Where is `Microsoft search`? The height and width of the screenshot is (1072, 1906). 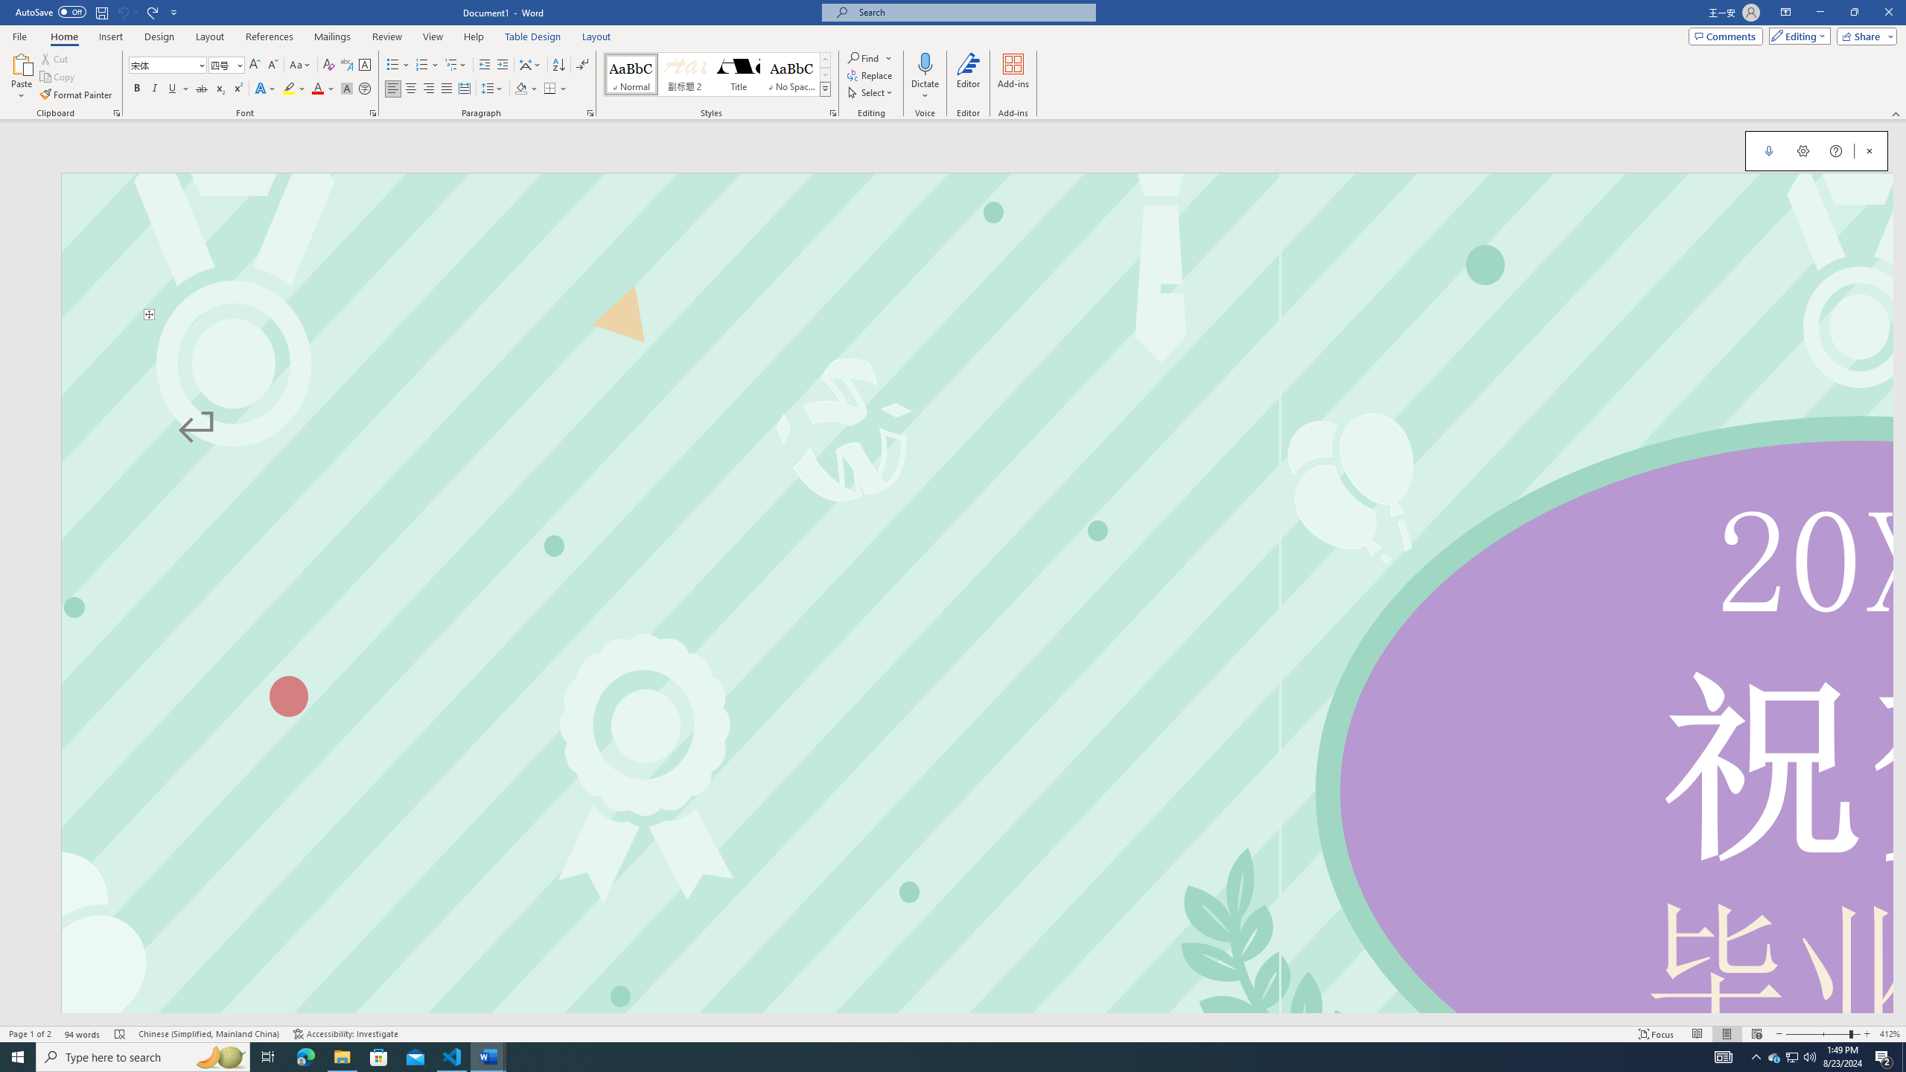
Microsoft search is located at coordinates (972, 12).